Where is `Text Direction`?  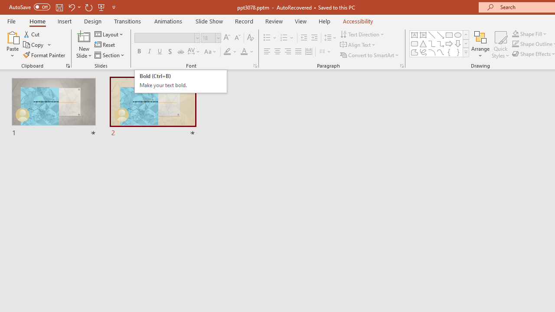 Text Direction is located at coordinates (362, 34).